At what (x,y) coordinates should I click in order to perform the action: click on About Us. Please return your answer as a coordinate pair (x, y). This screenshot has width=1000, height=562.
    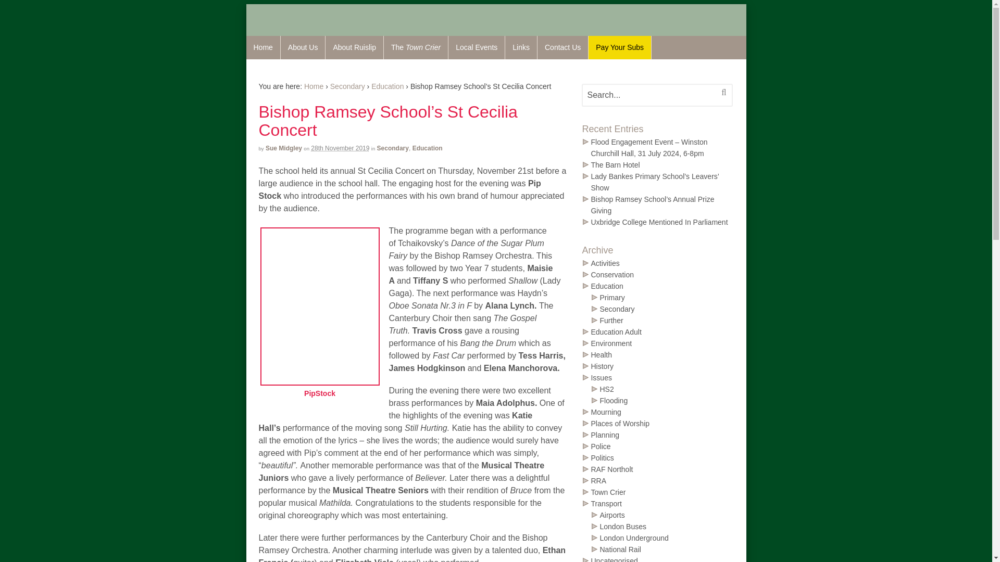
    Looking at the image, I should click on (303, 48).